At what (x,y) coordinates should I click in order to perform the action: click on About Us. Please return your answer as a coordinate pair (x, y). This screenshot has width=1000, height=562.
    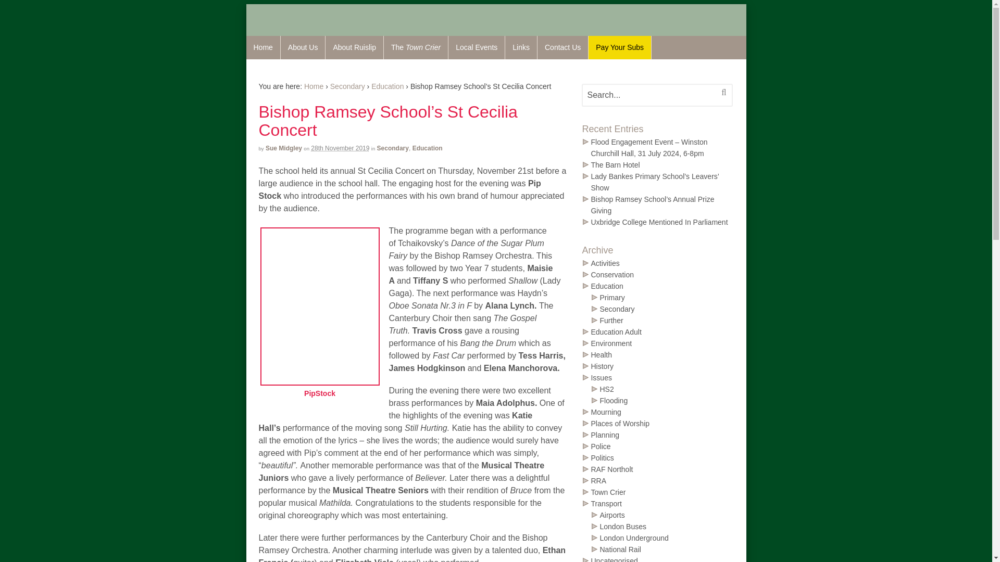
    Looking at the image, I should click on (303, 48).